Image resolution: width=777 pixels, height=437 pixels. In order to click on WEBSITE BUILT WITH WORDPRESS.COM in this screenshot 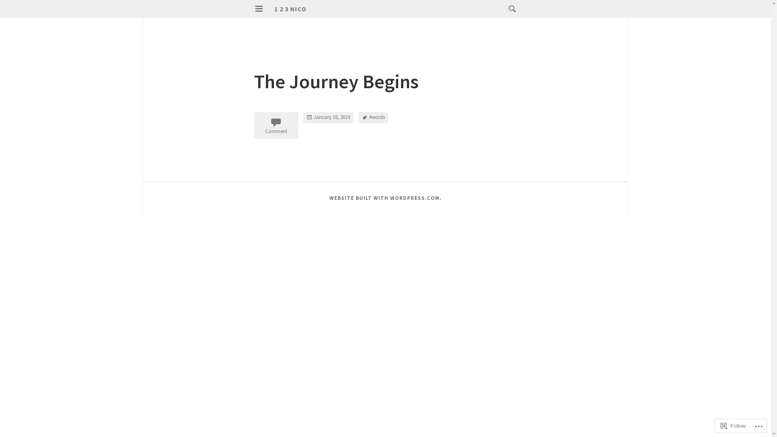, I will do `click(384, 198)`.